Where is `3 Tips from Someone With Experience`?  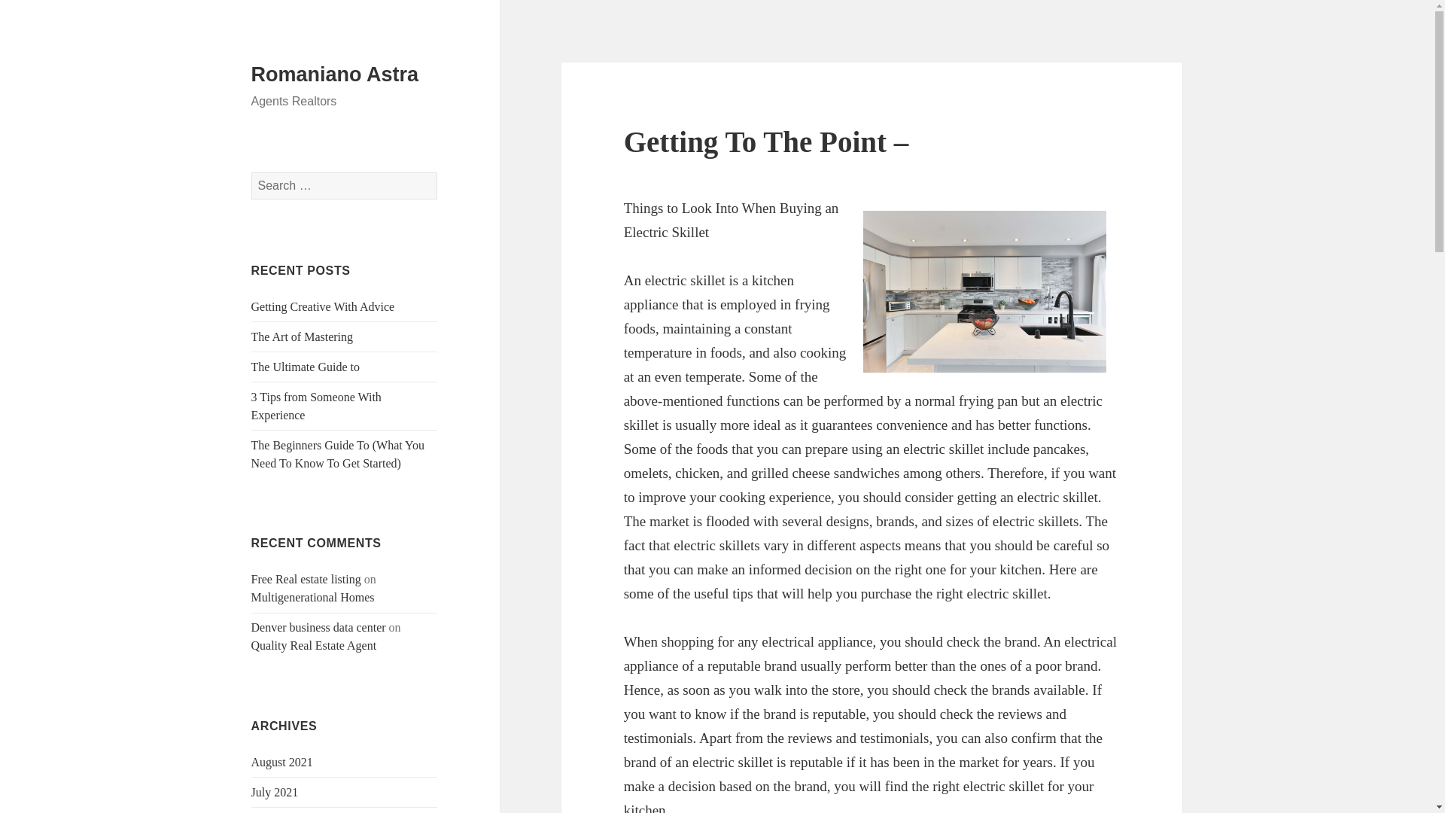 3 Tips from Someone With Experience is located at coordinates (316, 406).